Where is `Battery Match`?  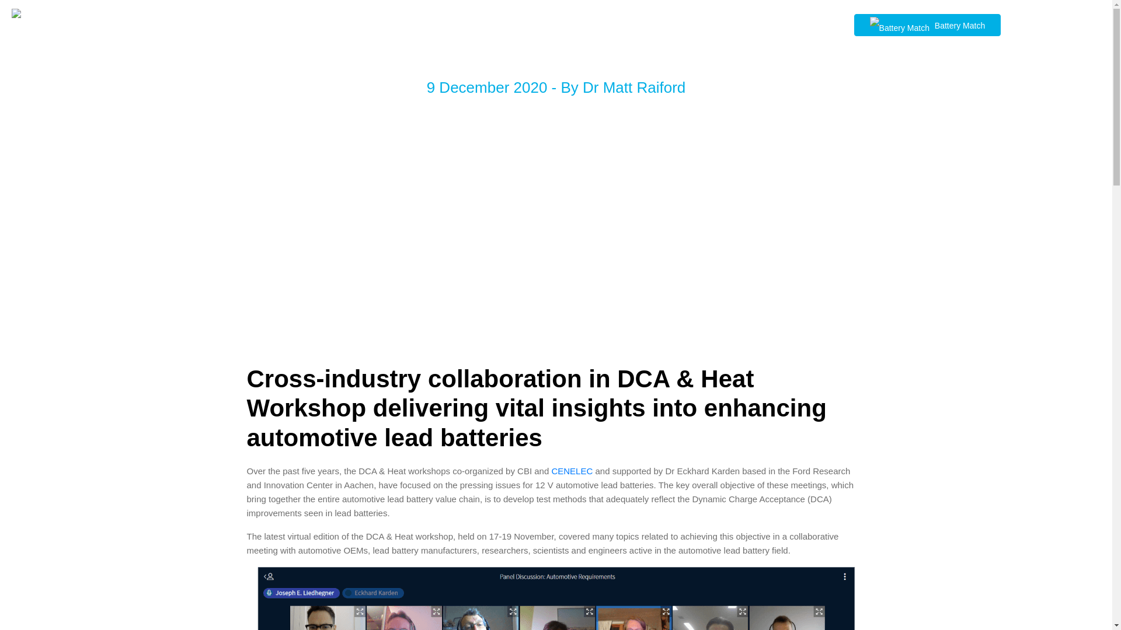
Battery Match is located at coordinates (927, 24).